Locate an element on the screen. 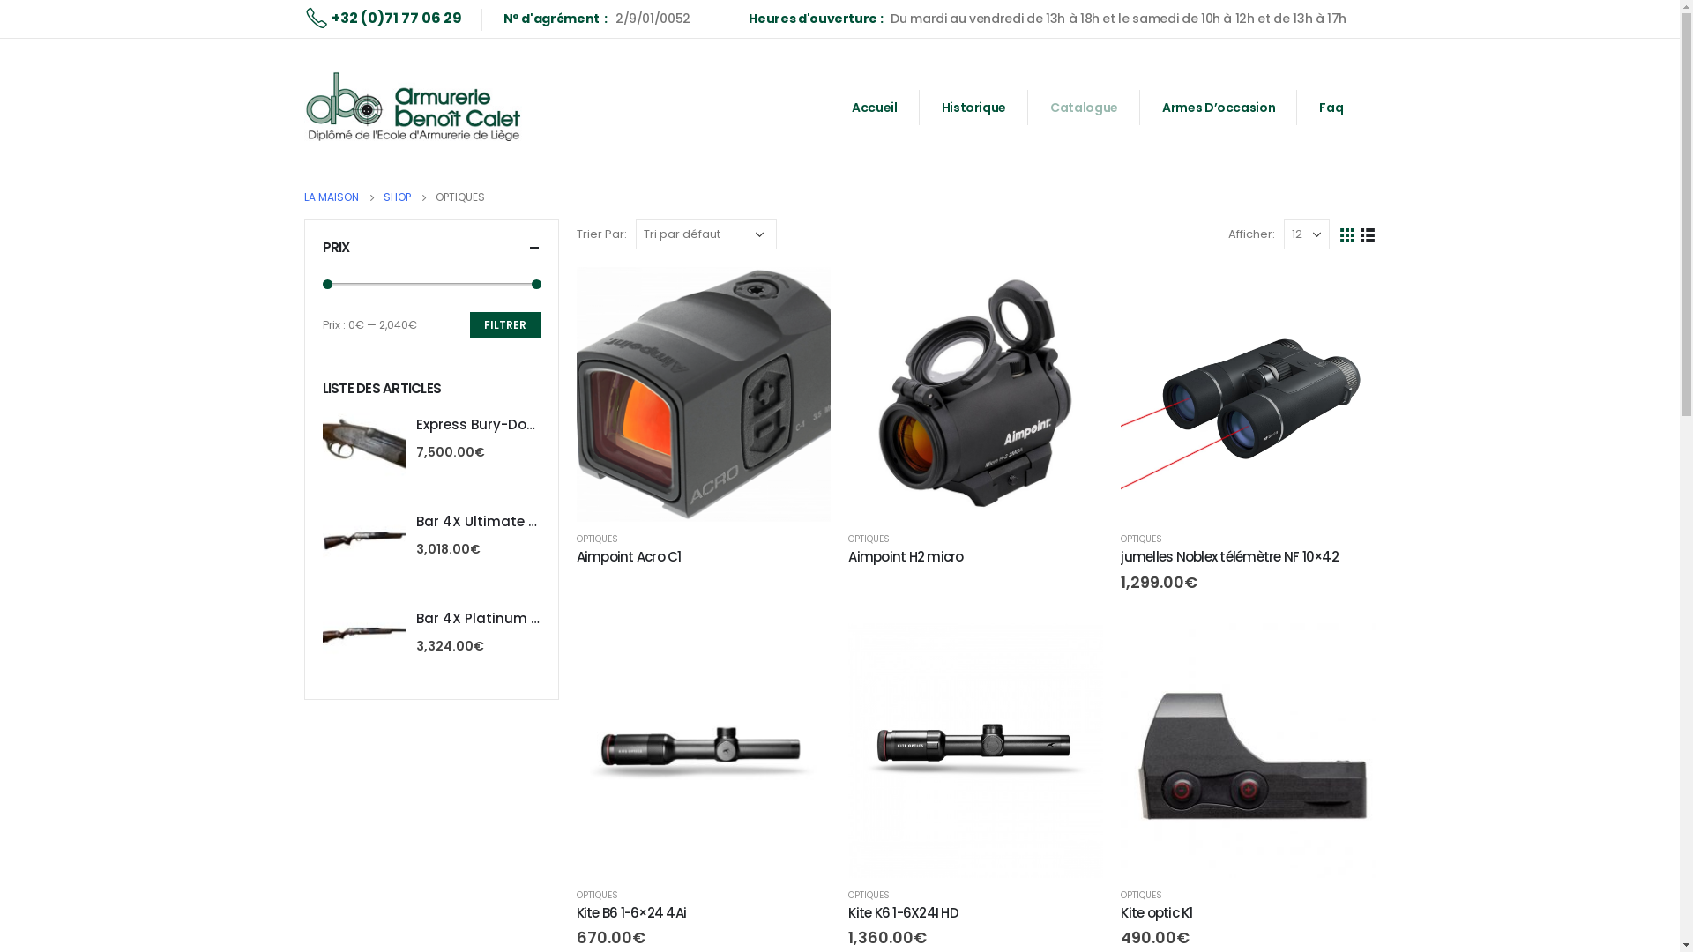  Affichage De La Liste is located at coordinates (1367, 234).